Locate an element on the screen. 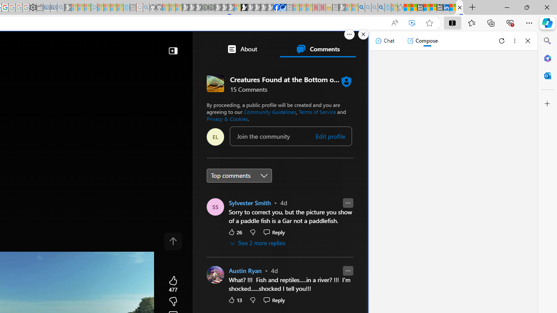  Sylvester Smith is located at coordinates (250, 203).